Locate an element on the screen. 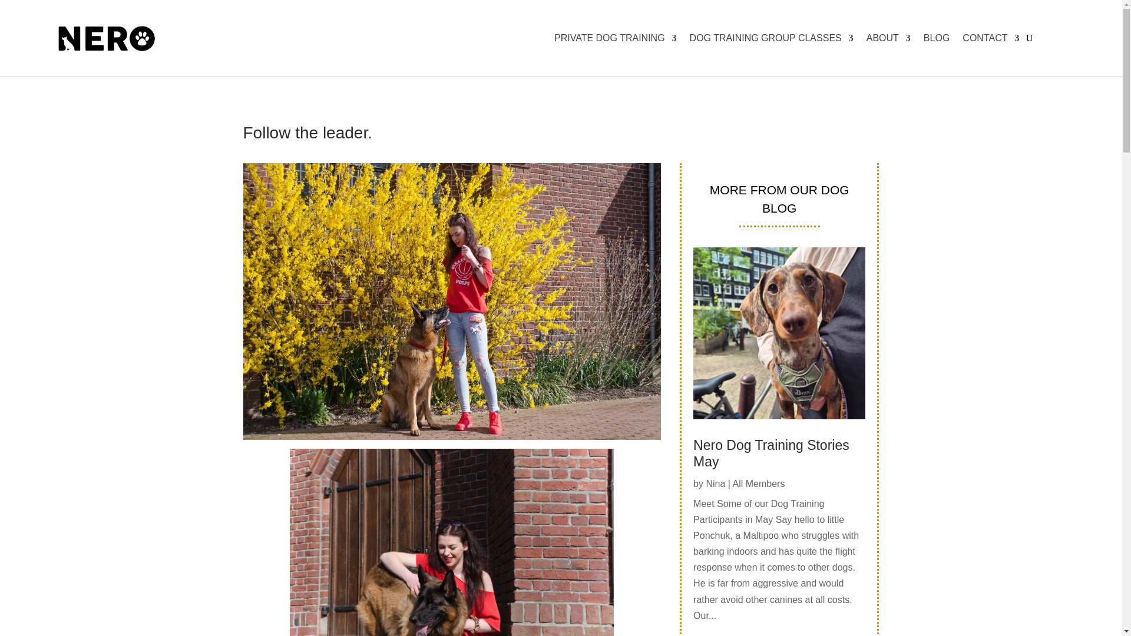  ABOUT is located at coordinates (888, 38).